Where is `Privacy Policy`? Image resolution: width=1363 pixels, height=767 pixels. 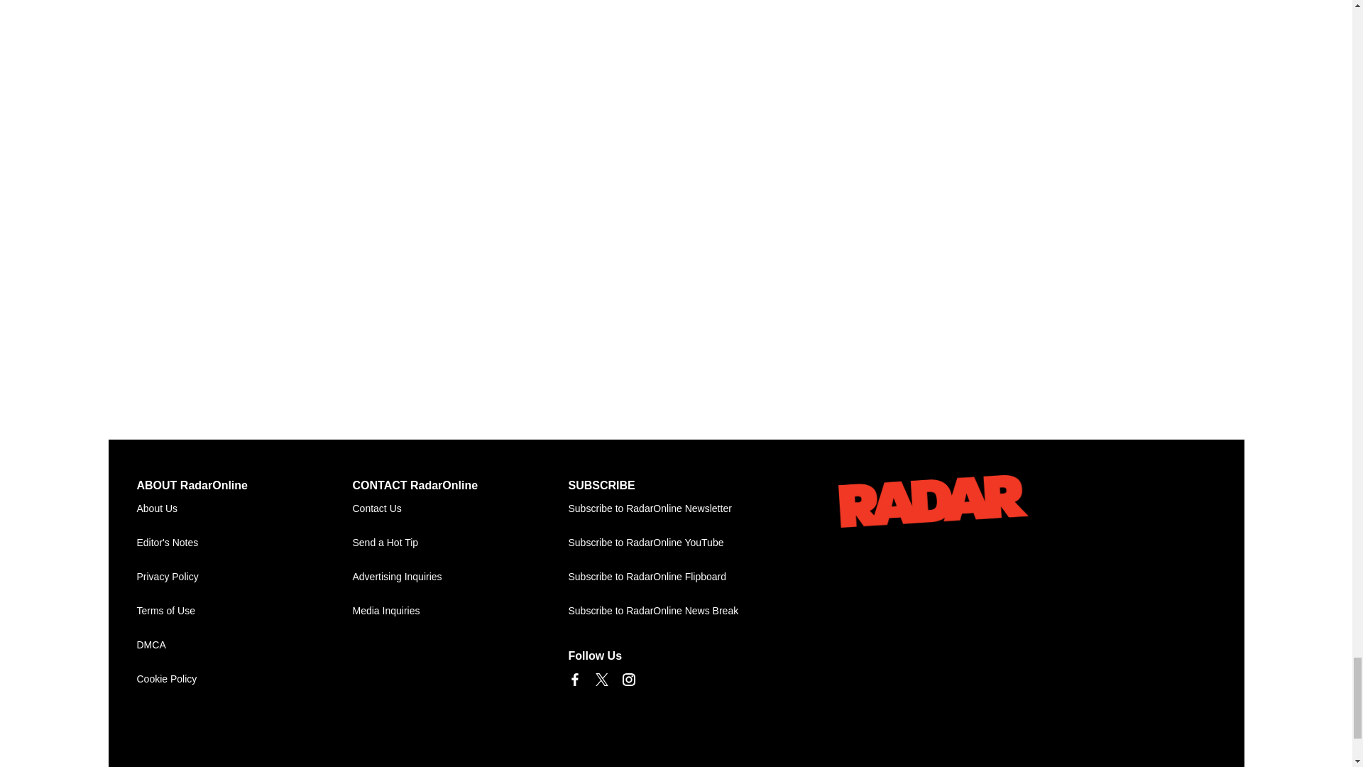
Privacy Policy is located at coordinates (244, 577).